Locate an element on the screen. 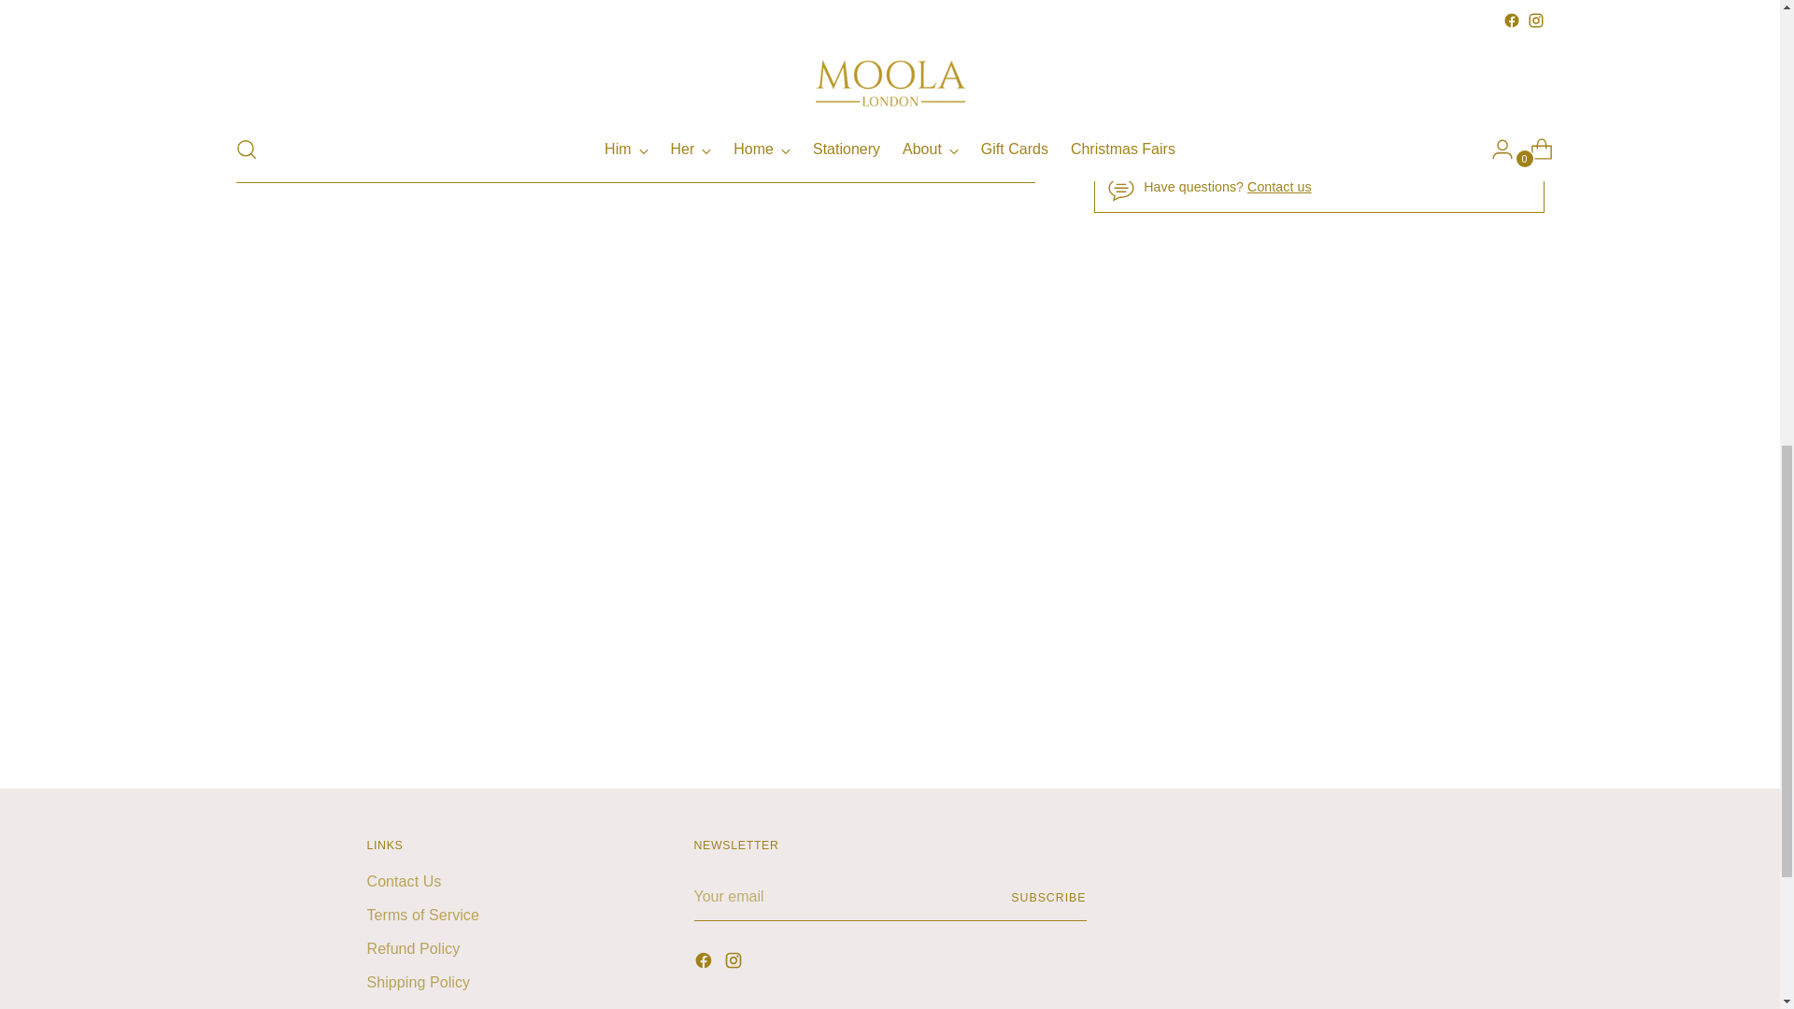  Moola London  on Instagram is located at coordinates (734, 964).